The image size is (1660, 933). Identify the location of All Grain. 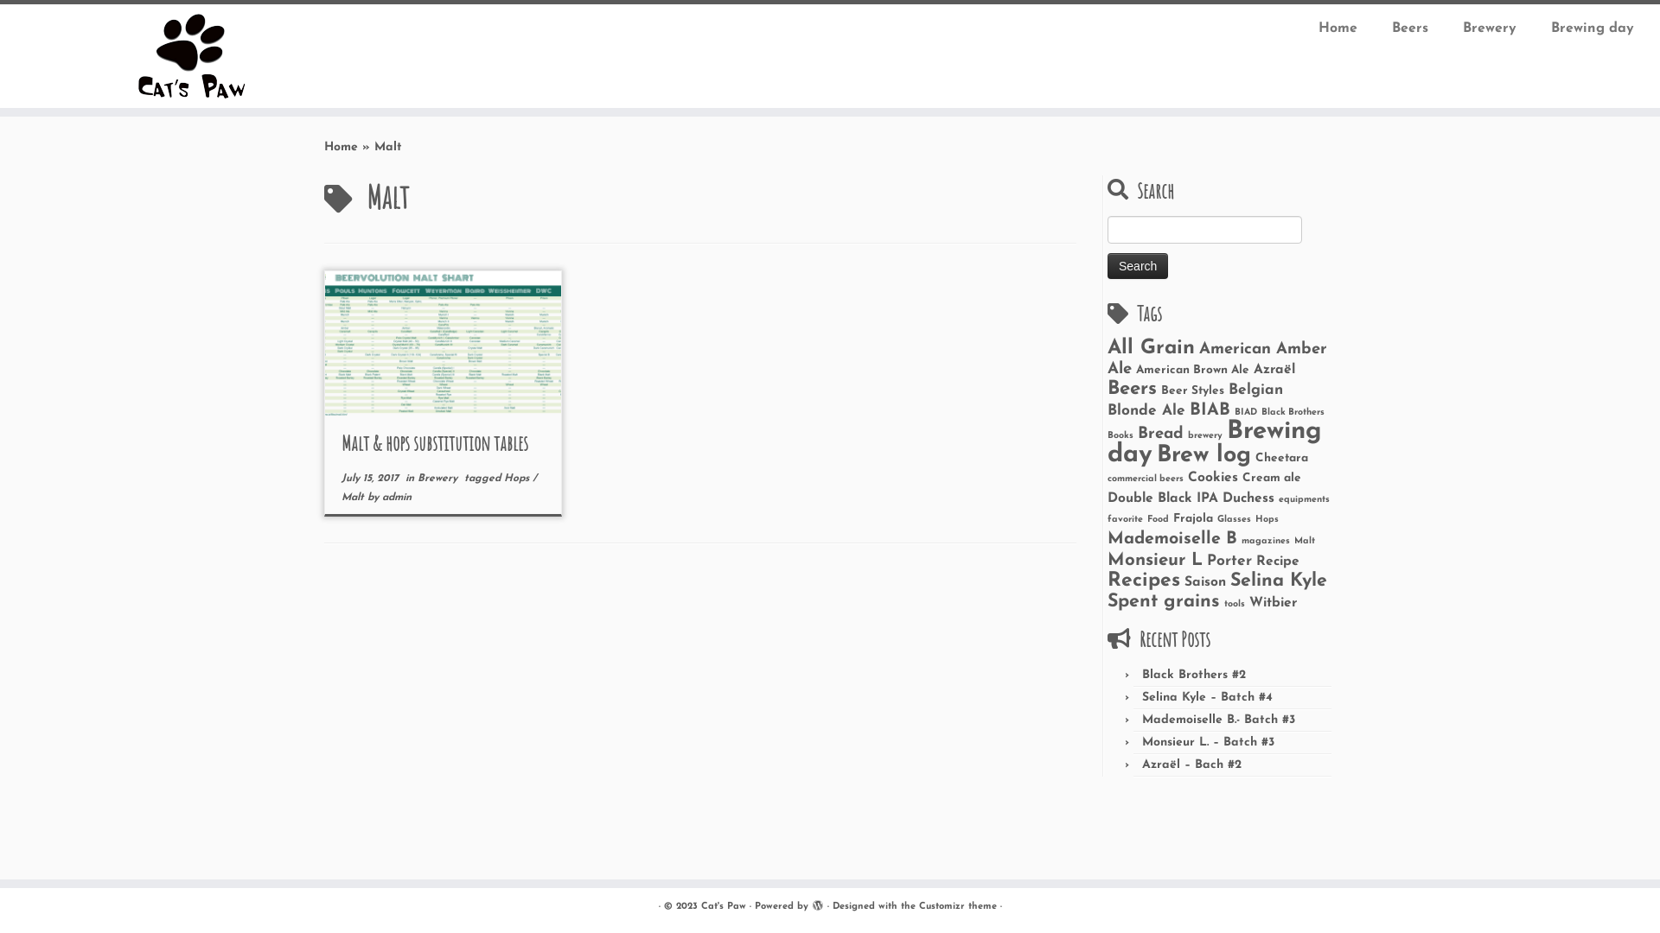
(1152, 348).